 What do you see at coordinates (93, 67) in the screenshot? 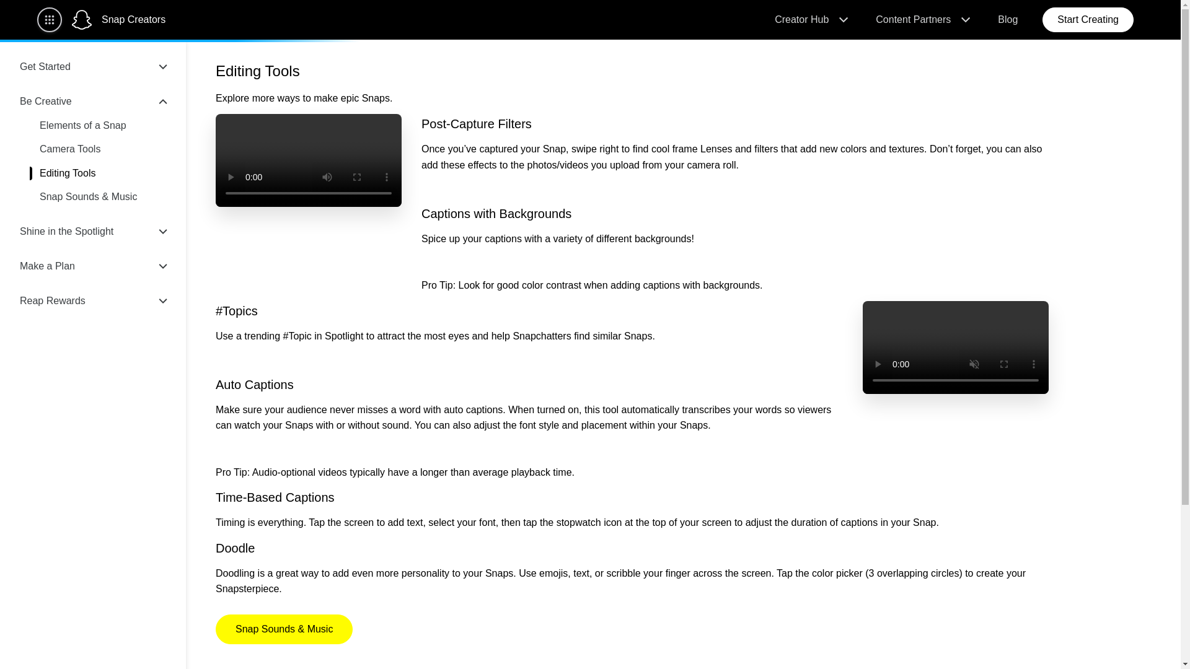
I see `Get Started` at bounding box center [93, 67].